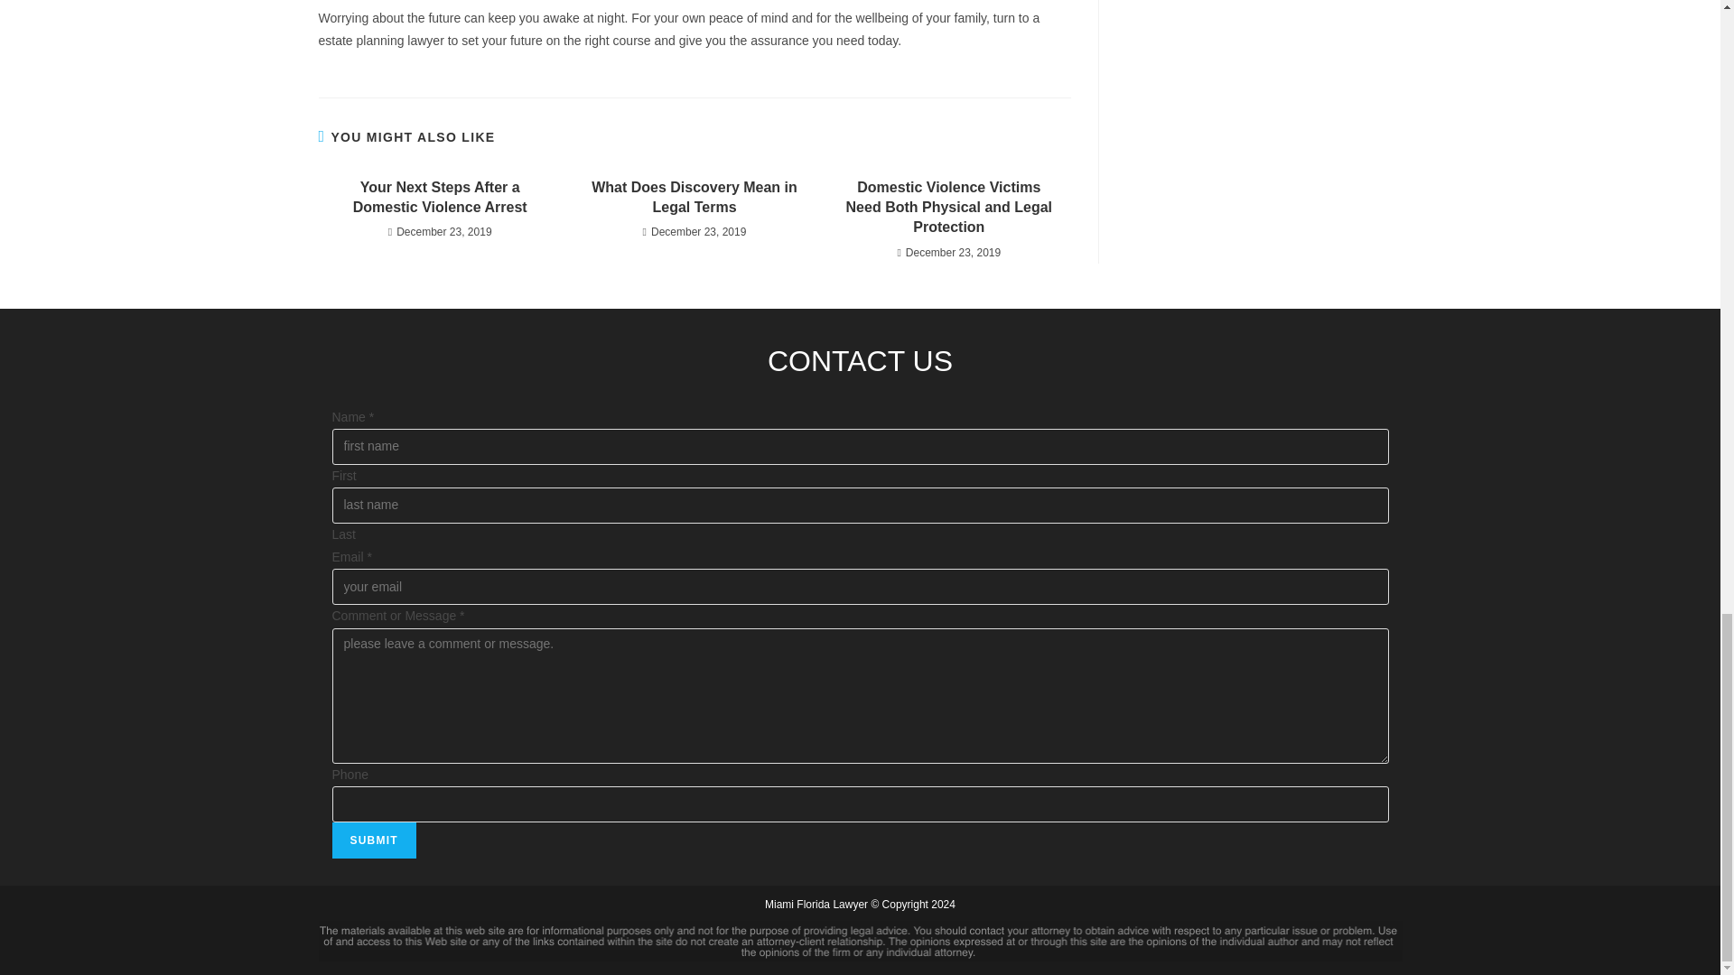 The height and width of the screenshot is (975, 1734). Describe the element at coordinates (694, 230) in the screenshot. I see `What Does Discovery Mean in Legal Terms` at that location.